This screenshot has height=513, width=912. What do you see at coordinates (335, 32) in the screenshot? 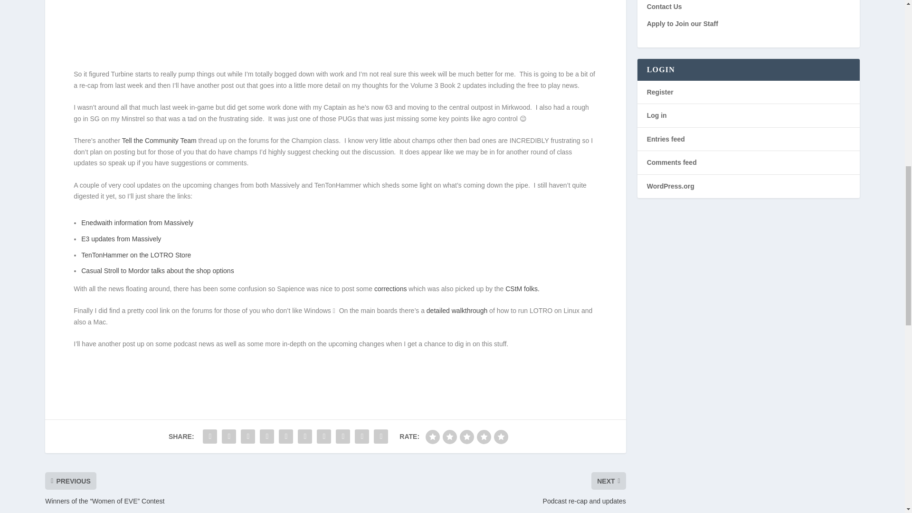
I see `Advertisement` at bounding box center [335, 32].